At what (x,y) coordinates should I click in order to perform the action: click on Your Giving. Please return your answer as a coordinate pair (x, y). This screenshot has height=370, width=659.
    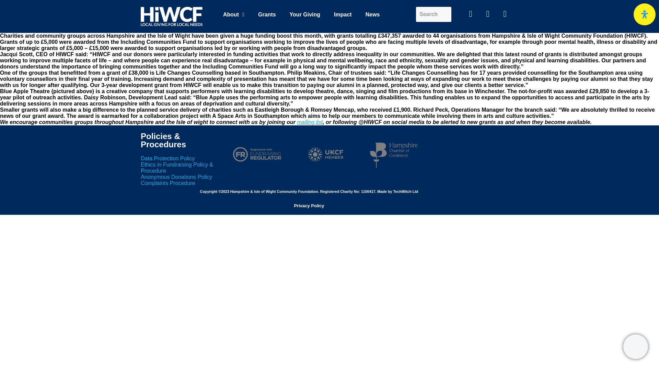
    Looking at the image, I should click on (305, 14).